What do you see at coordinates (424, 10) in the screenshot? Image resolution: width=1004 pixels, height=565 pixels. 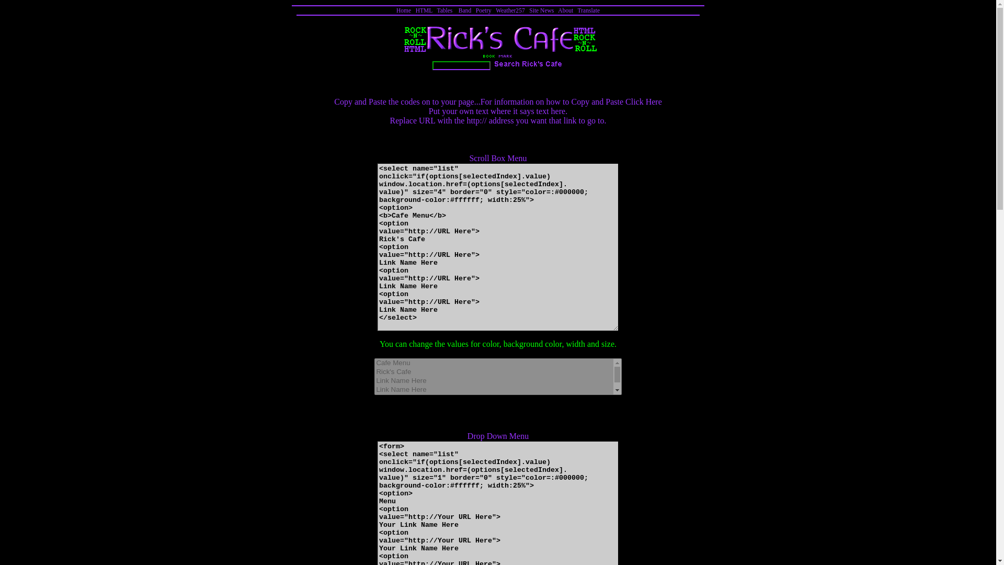 I see `HTML` at bounding box center [424, 10].